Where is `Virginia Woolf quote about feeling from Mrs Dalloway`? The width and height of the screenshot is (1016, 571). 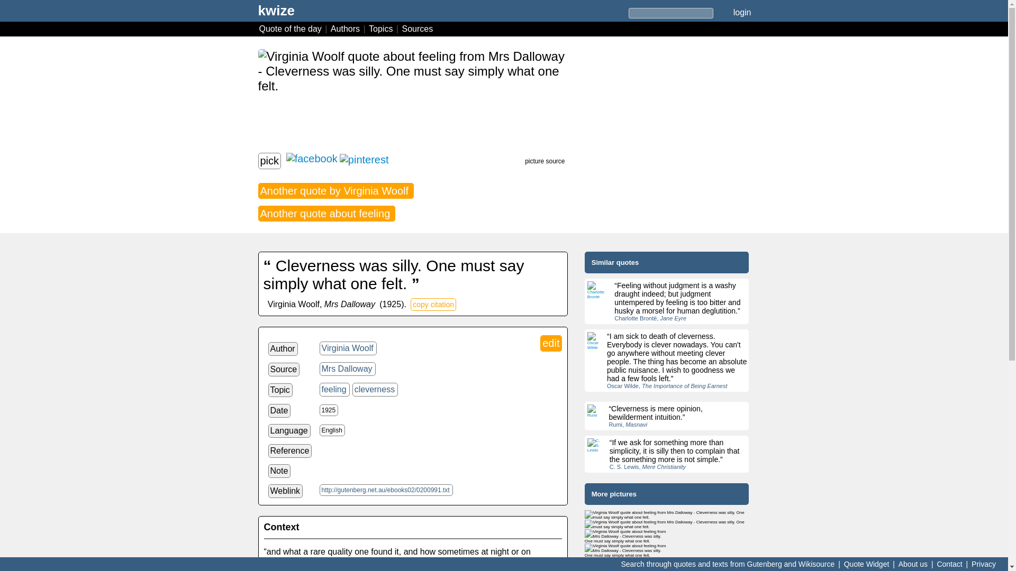 Virginia Woolf quote about feeling from Mrs Dalloway is located at coordinates (625, 551).